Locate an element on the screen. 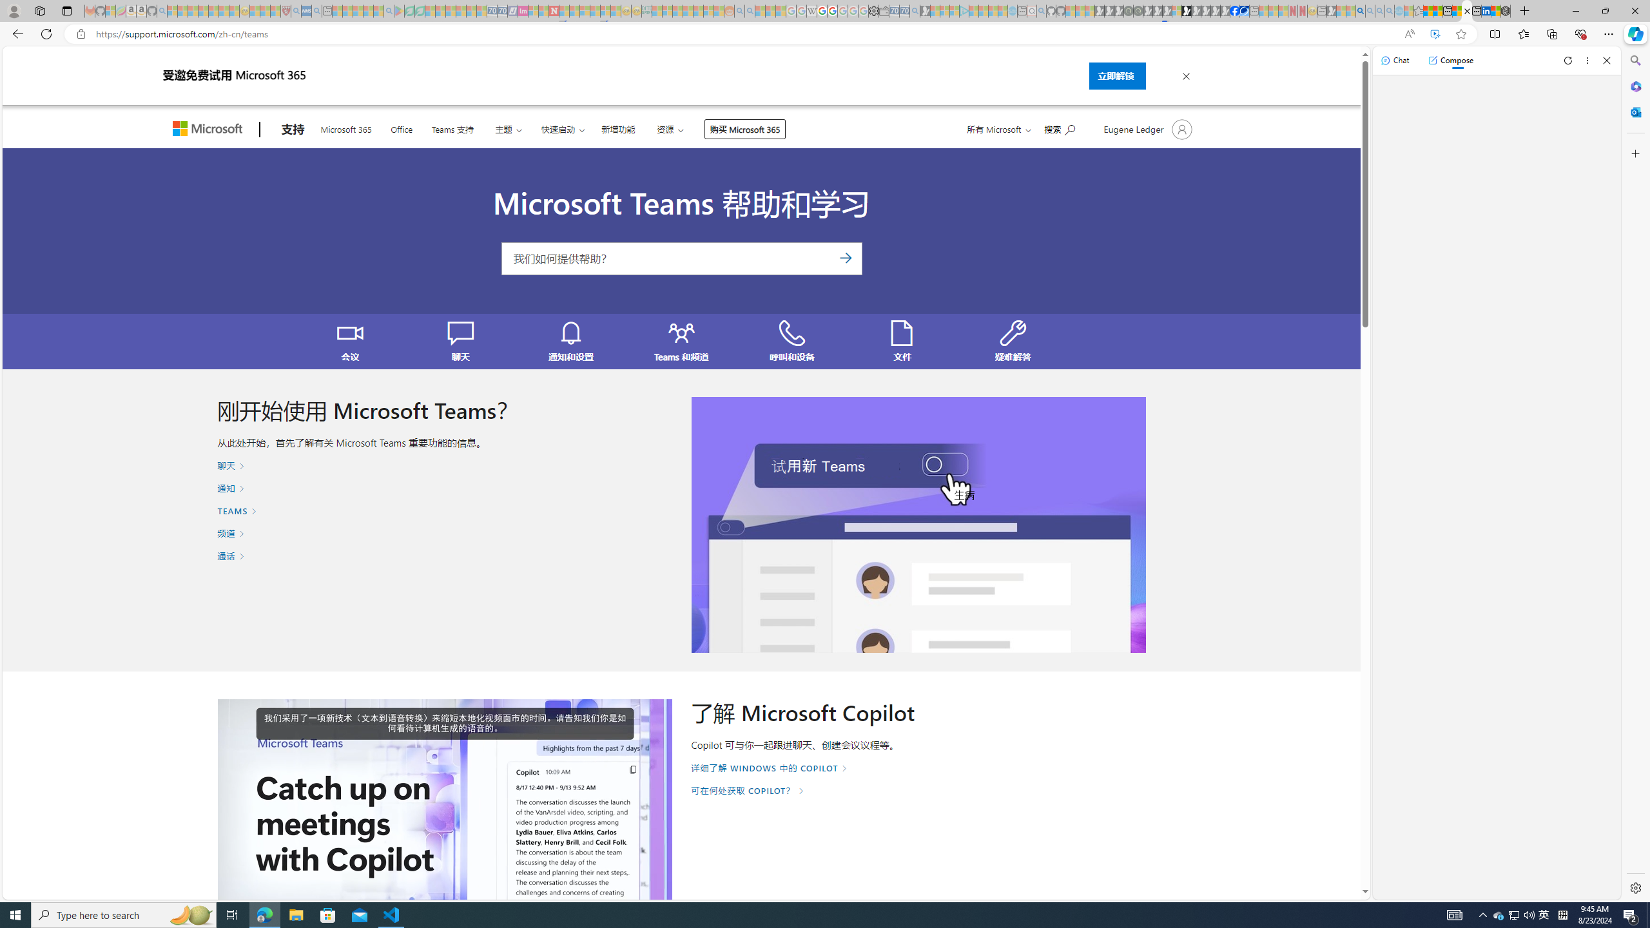 Image resolution: width=1650 pixels, height=928 pixels. The Weather Channel - MSN - Sleeping is located at coordinates (193, 11).